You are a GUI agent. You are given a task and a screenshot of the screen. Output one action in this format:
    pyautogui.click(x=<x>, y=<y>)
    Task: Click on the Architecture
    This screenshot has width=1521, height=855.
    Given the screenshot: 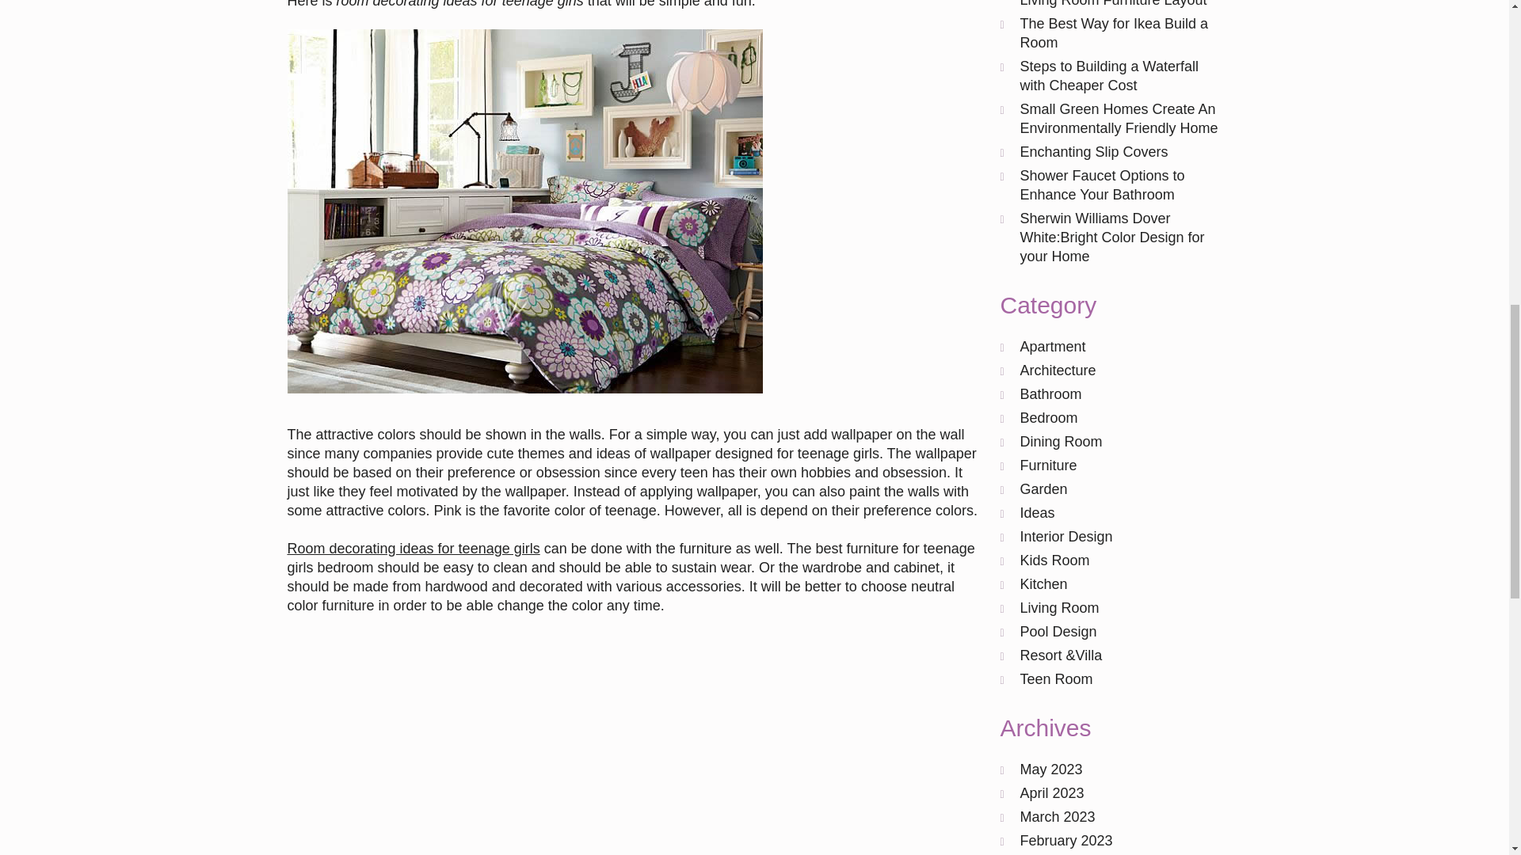 What is the action you would take?
    pyautogui.click(x=1058, y=370)
    